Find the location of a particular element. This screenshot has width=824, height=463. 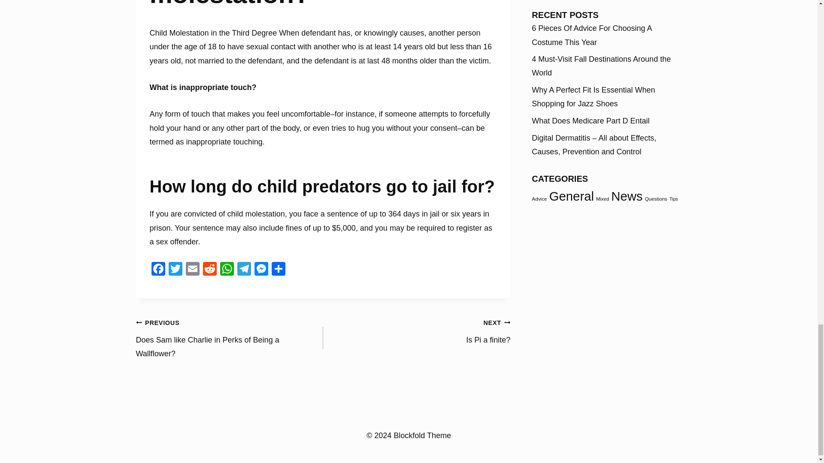

Reddit is located at coordinates (209, 270).